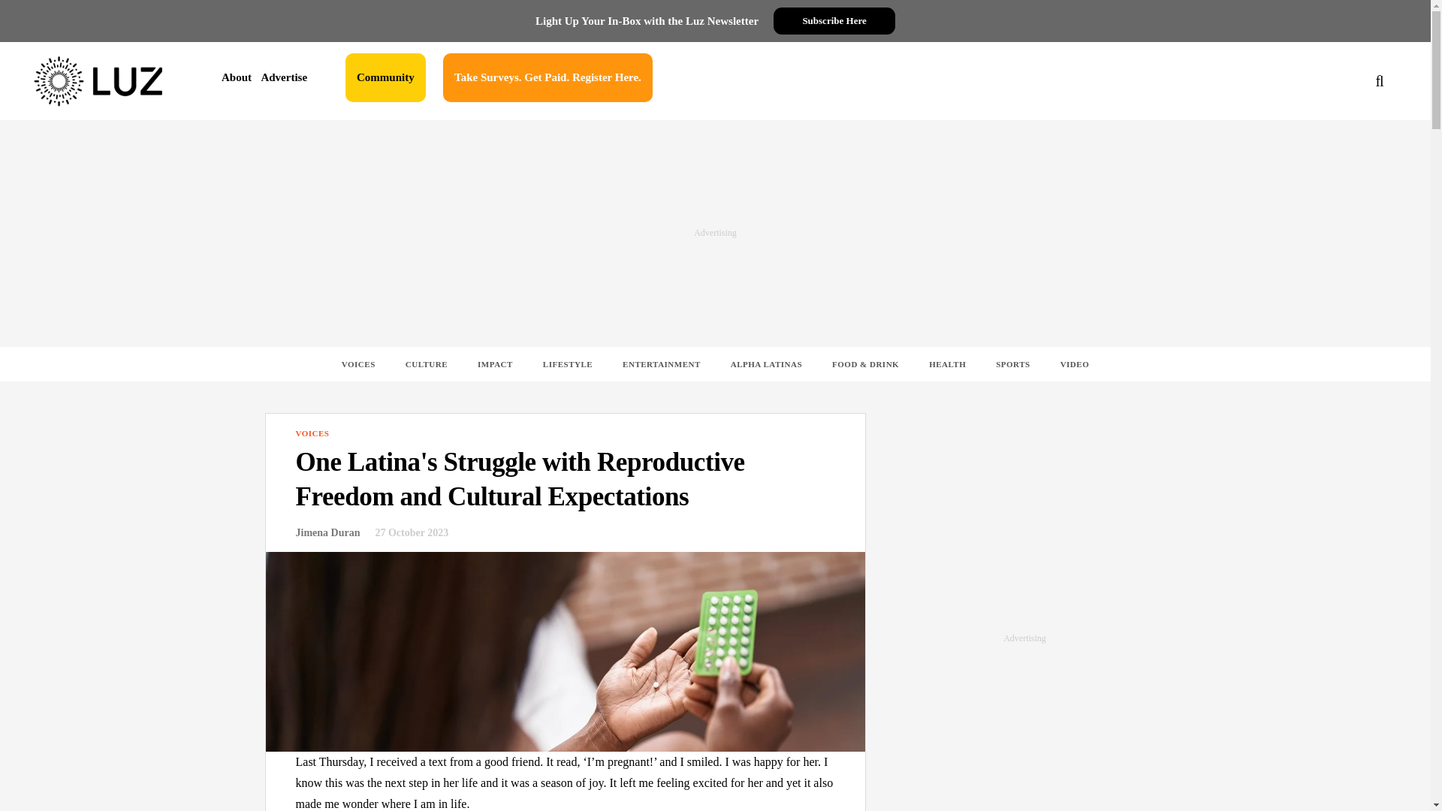  Describe the element at coordinates (495, 363) in the screenshot. I see `IMPACT` at that location.